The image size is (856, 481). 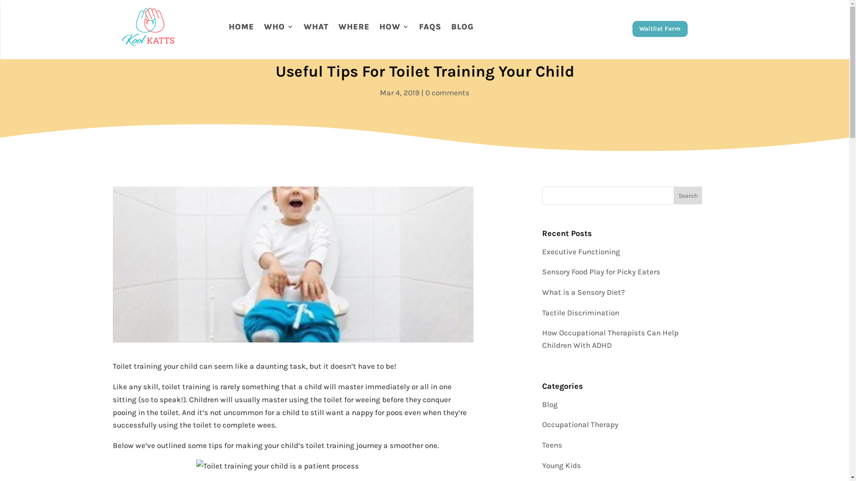 What do you see at coordinates (463, 27) in the screenshot?
I see `BLOG` at bounding box center [463, 27].